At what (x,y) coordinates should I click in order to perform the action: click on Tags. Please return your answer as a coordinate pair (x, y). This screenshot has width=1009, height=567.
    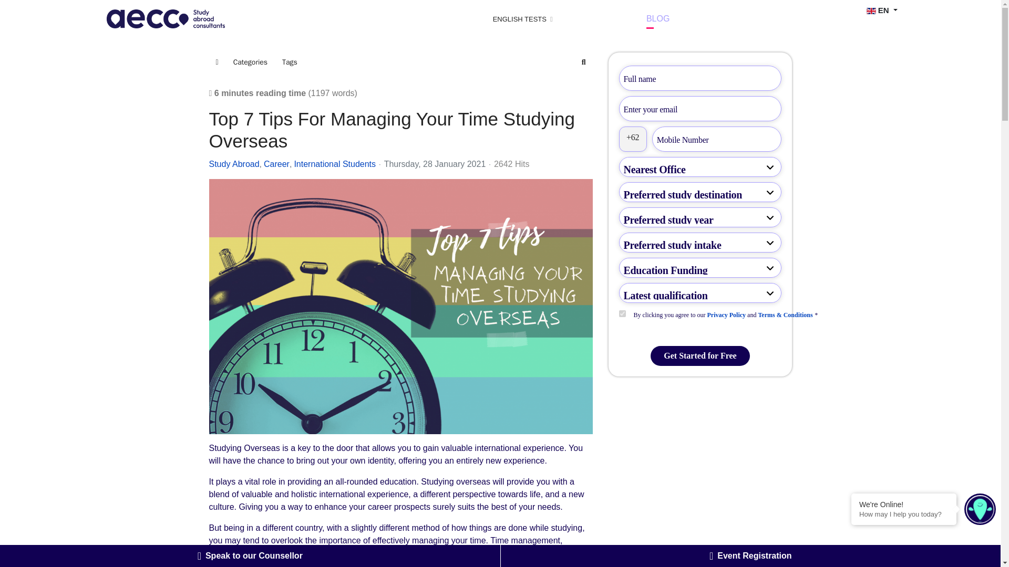
    Looking at the image, I should click on (290, 62).